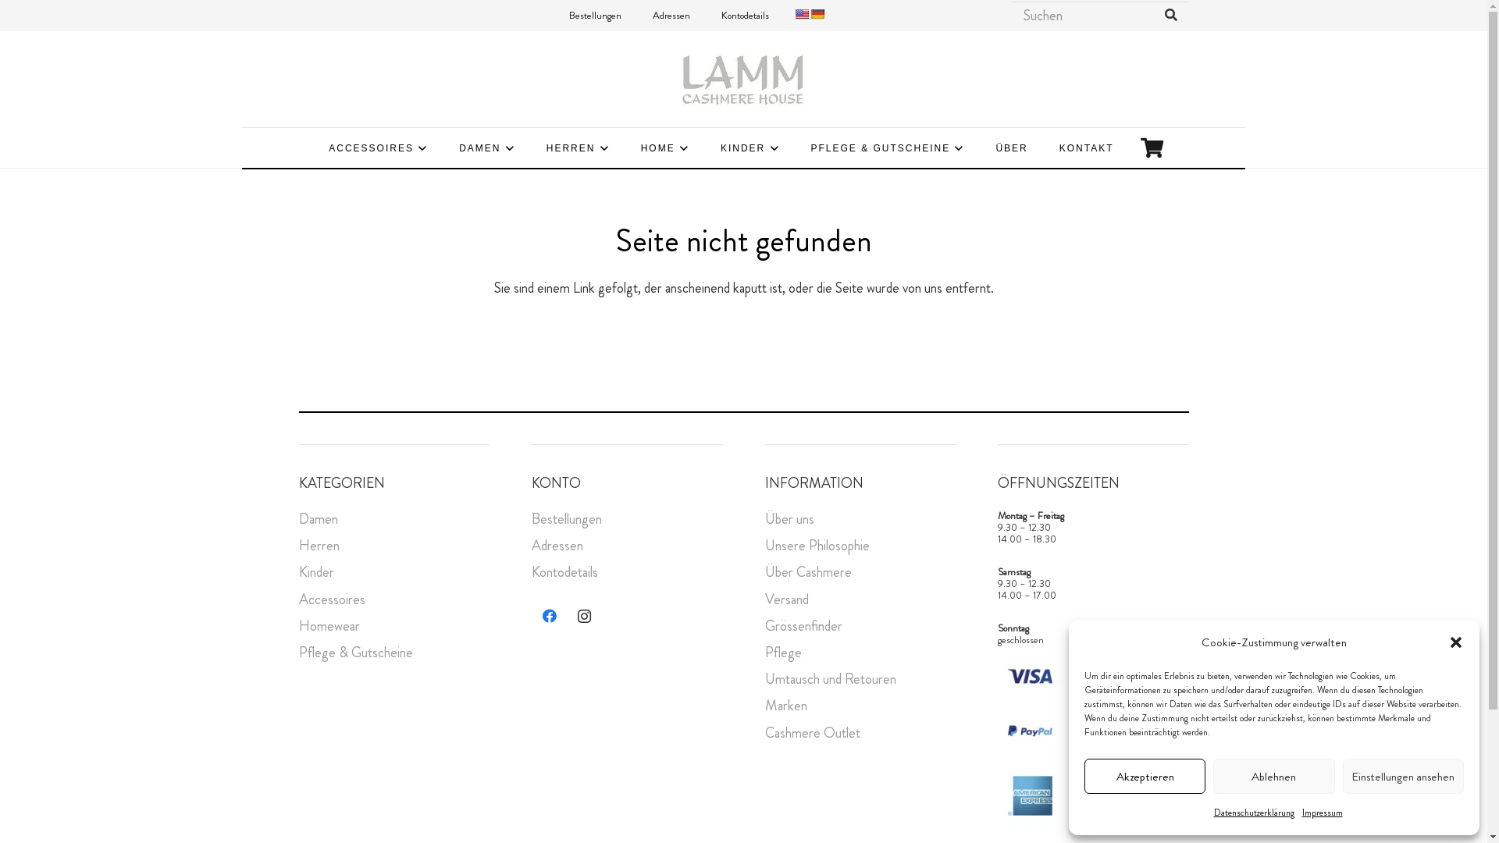  Describe the element at coordinates (329, 626) in the screenshot. I see `Homewear` at that location.